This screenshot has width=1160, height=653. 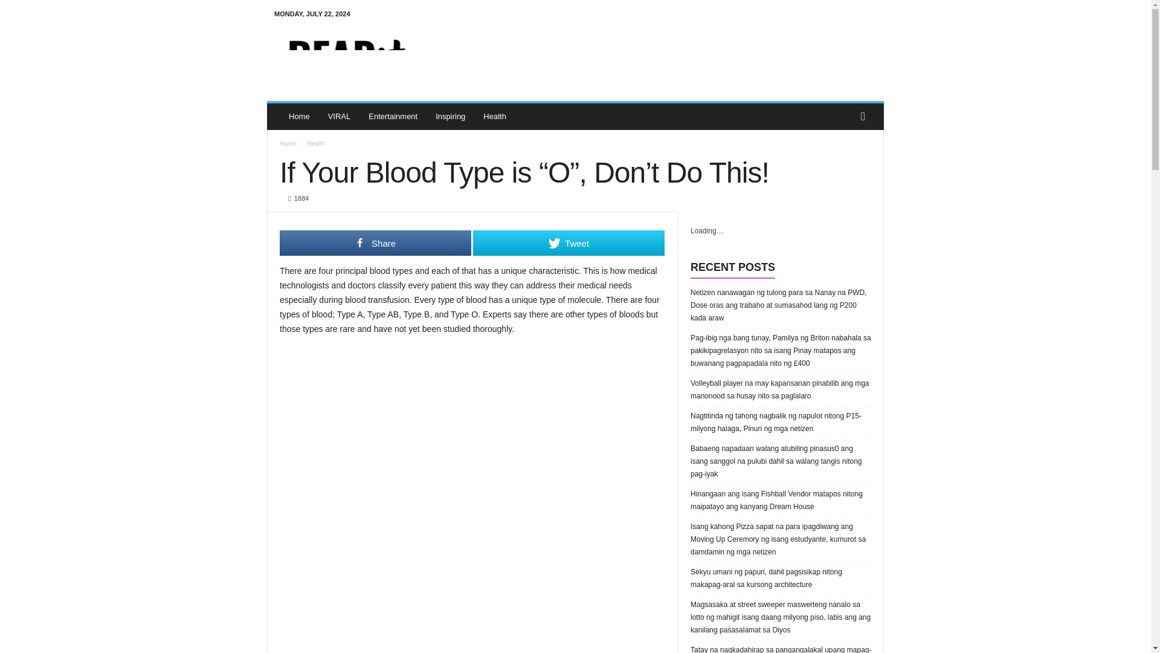 I want to click on Home, so click(x=299, y=116).